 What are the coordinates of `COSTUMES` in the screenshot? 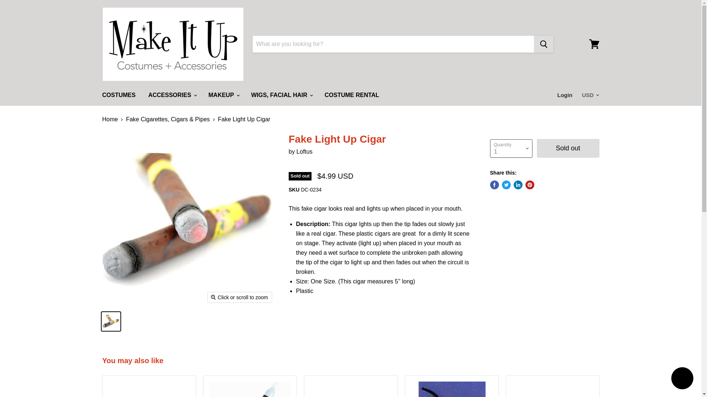 It's located at (119, 95).